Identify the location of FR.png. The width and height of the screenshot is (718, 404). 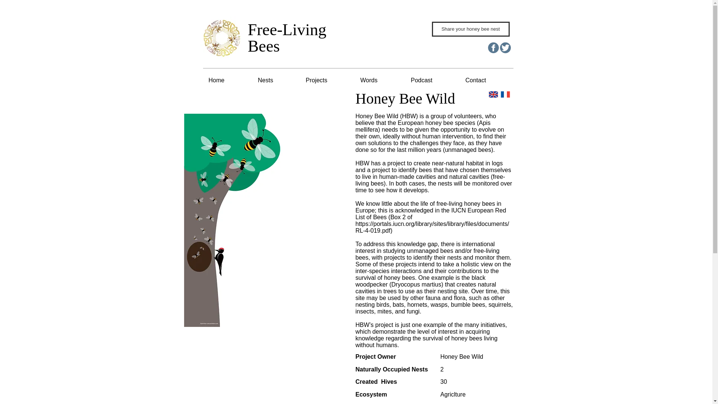
(505, 94).